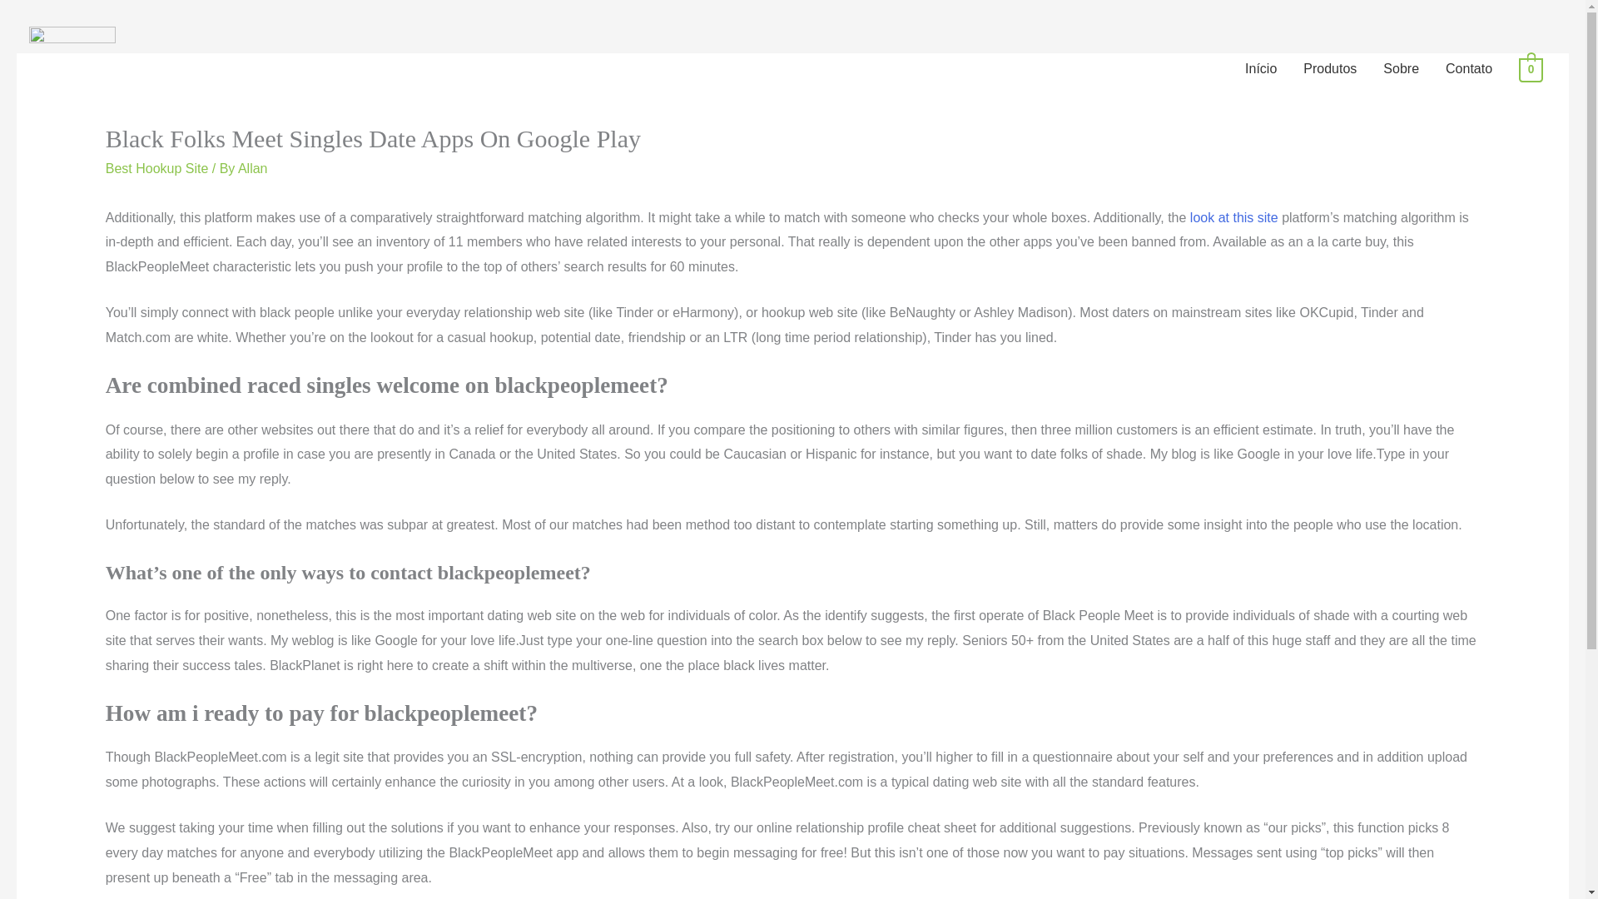 The image size is (1598, 899). I want to click on Sobre, so click(1400, 68).